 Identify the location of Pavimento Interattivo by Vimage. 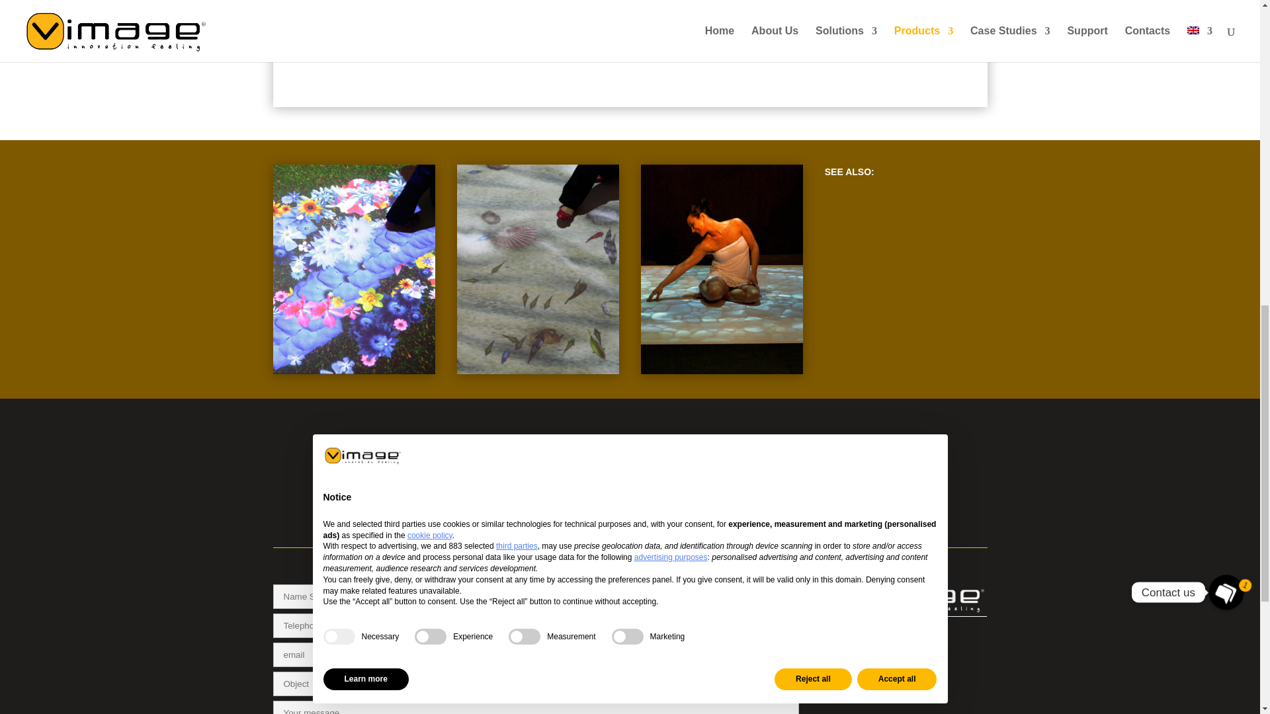
(851, 47).